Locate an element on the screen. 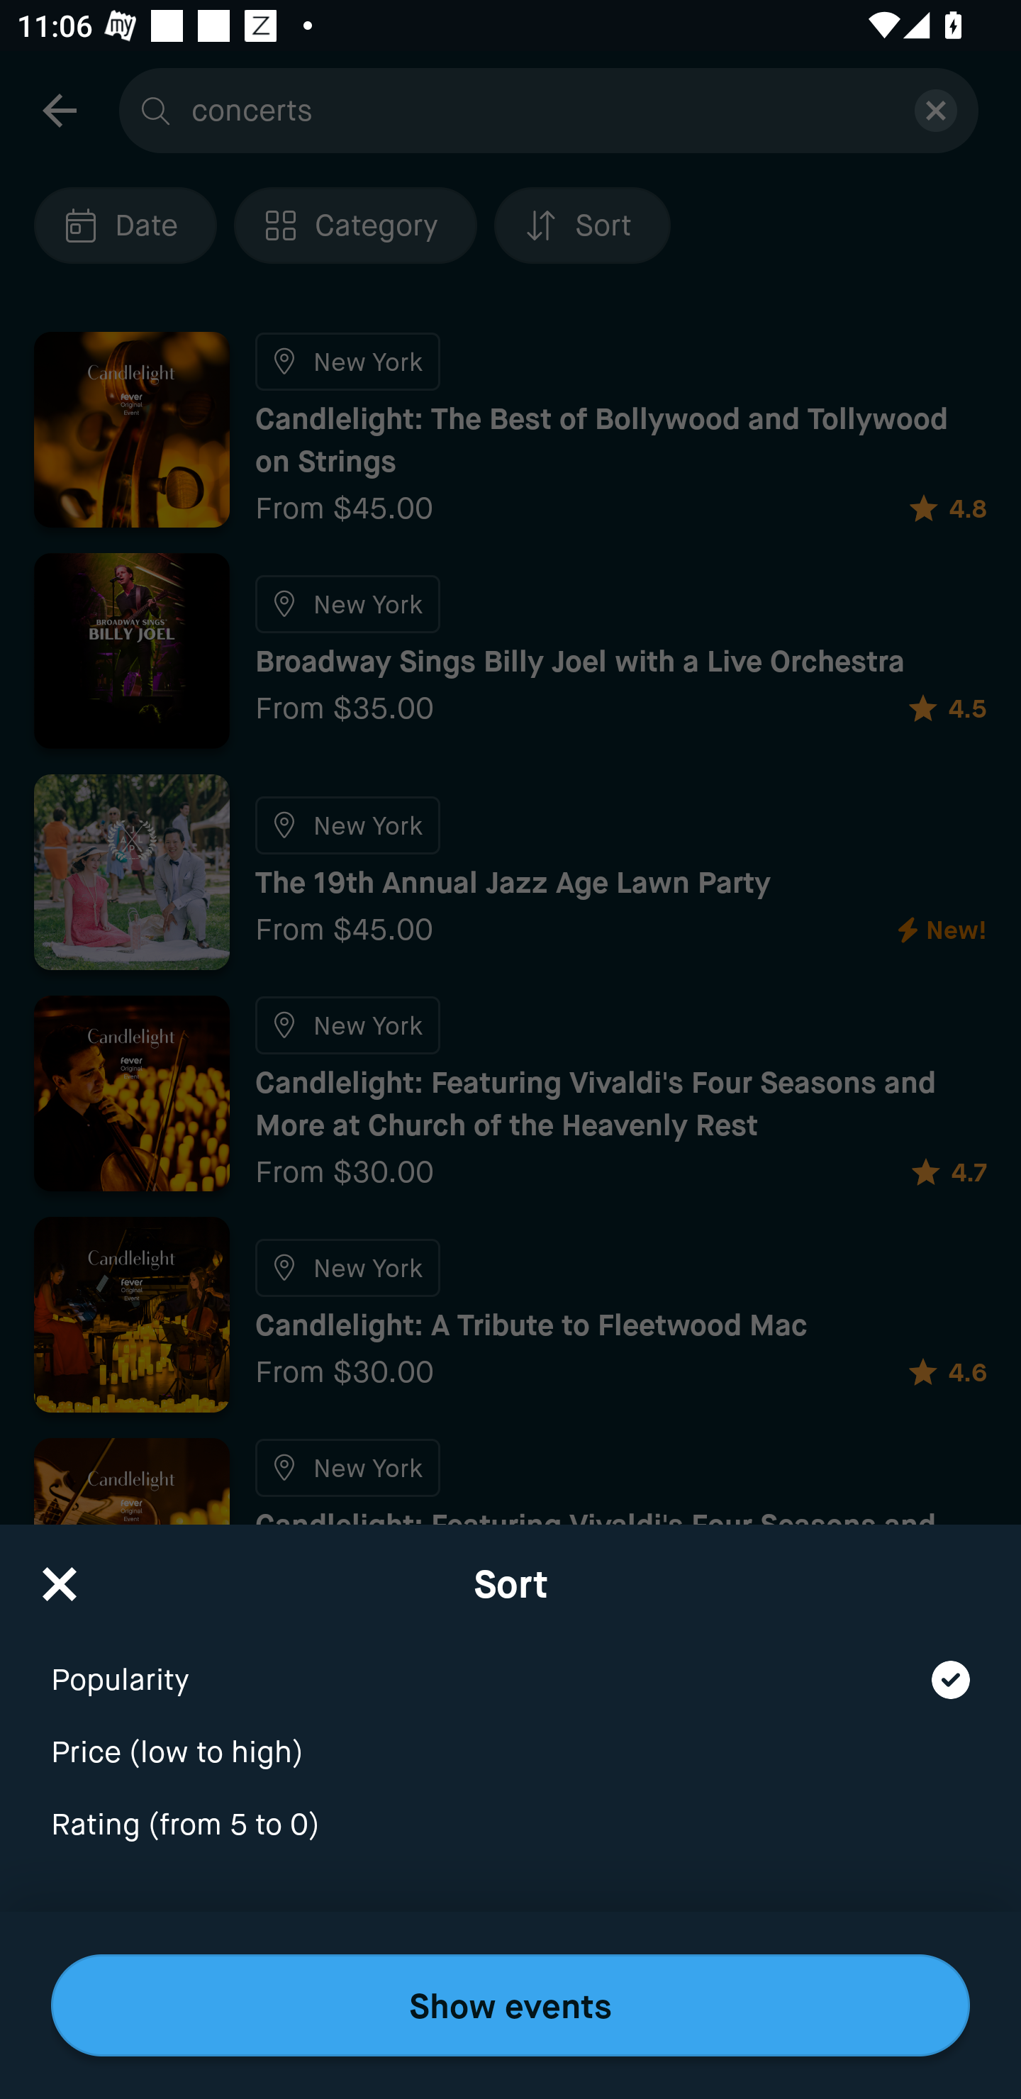 The width and height of the screenshot is (1021, 2099). Price (low to high) is located at coordinates (510, 1737).